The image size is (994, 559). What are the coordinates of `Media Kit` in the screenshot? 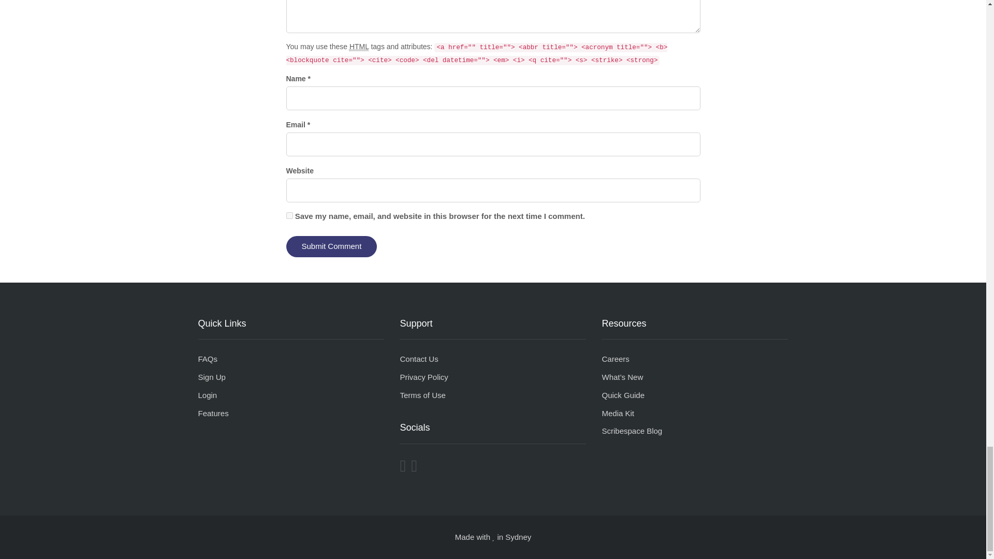 It's located at (617, 413).